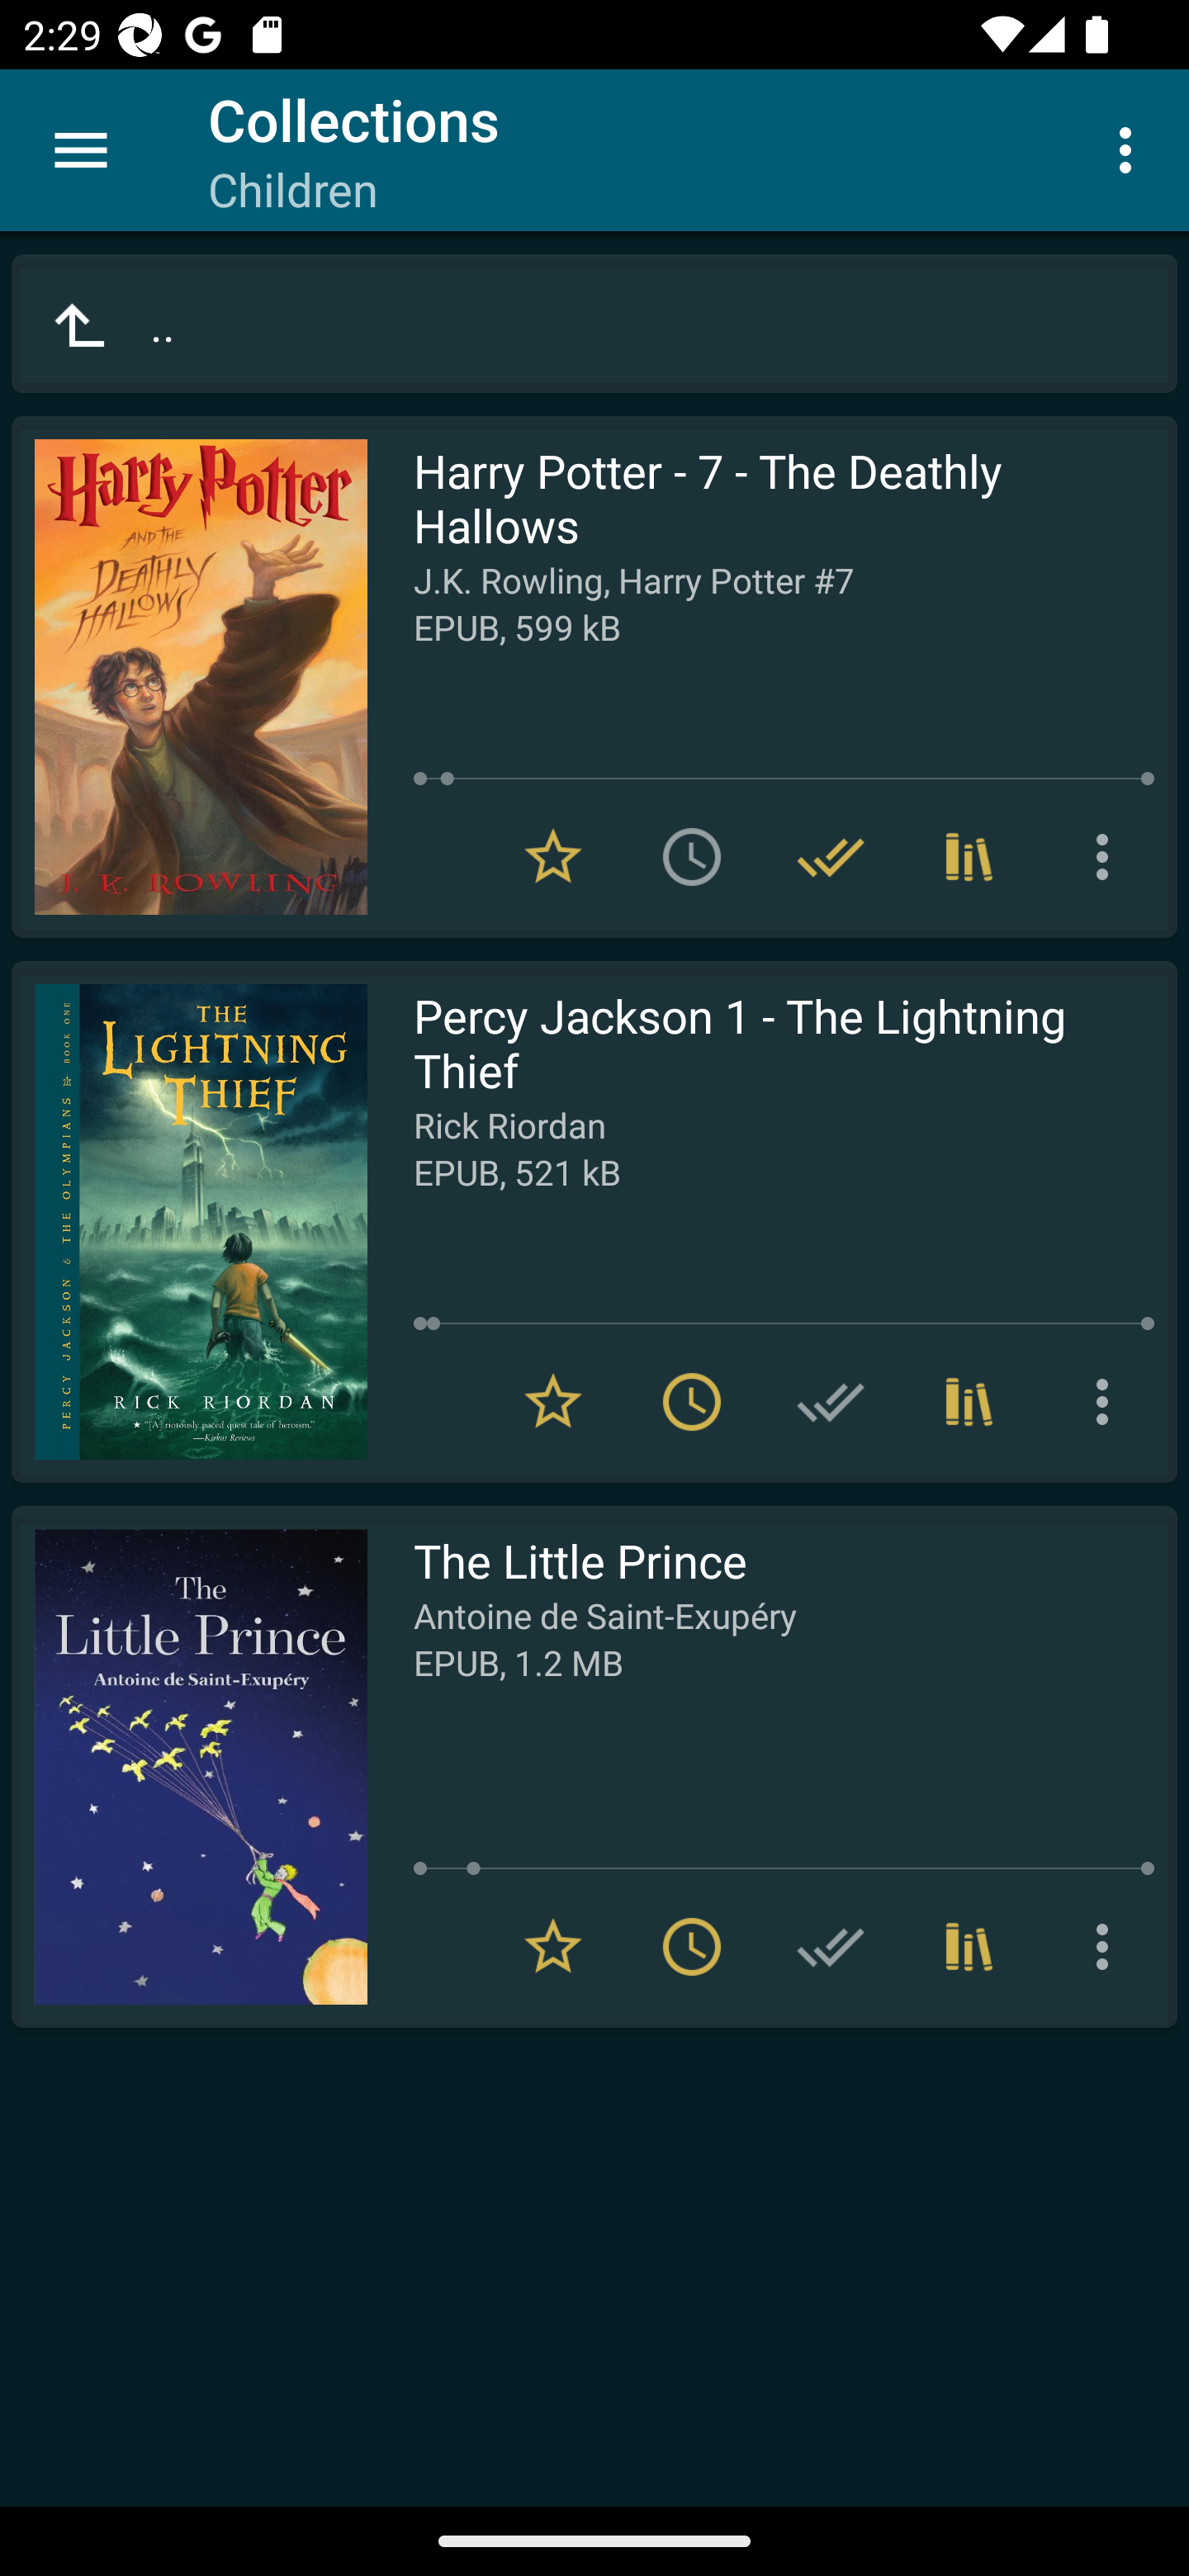 The image size is (1189, 2576). Describe the element at coordinates (969, 1401) in the screenshot. I see `Collections (1)` at that location.